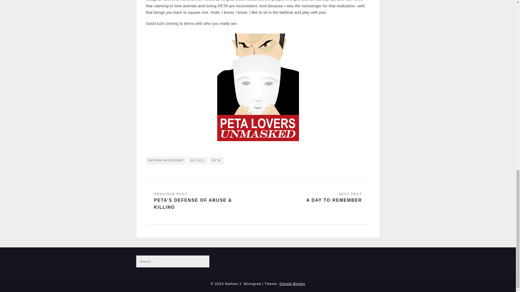 This screenshot has height=292, width=520. I want to click on A DAY TO REMEMBER, so click(334, 198).